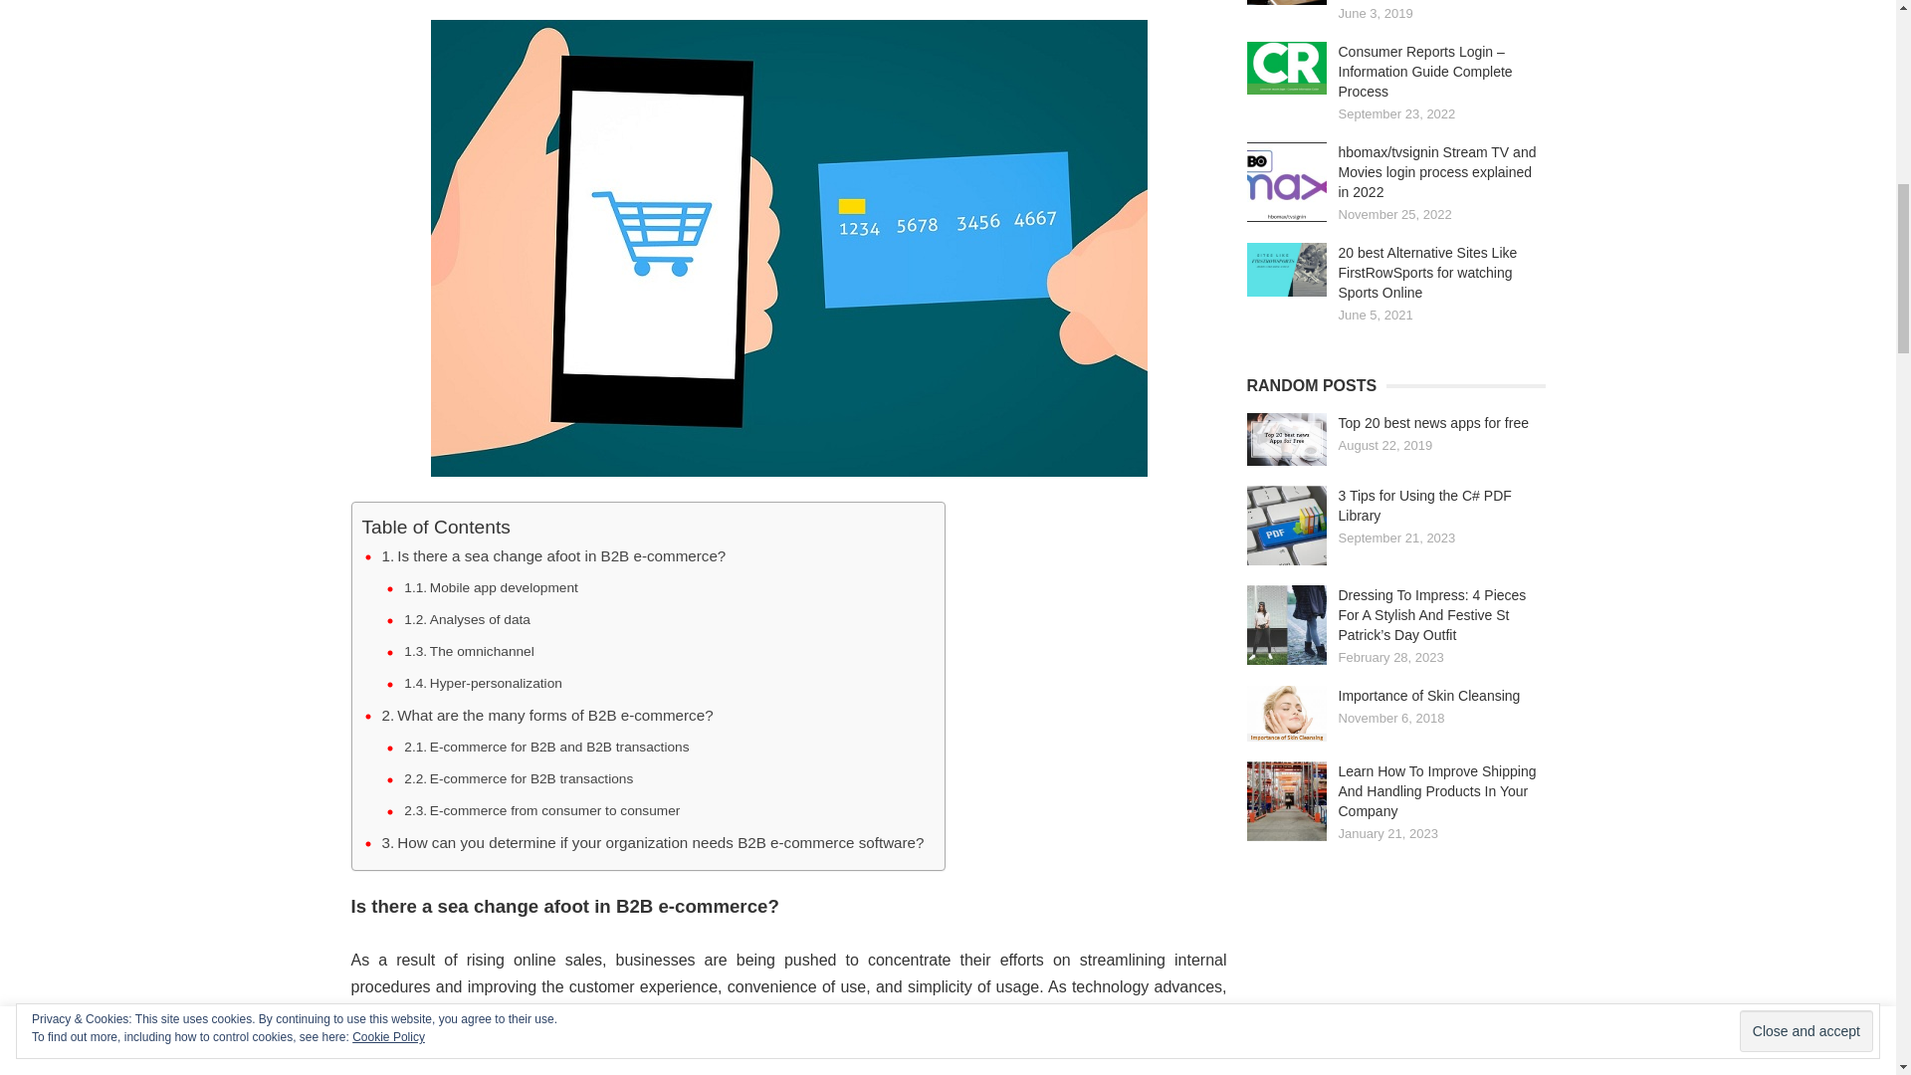  I want to click on Analyses of data, so click(467, 619).